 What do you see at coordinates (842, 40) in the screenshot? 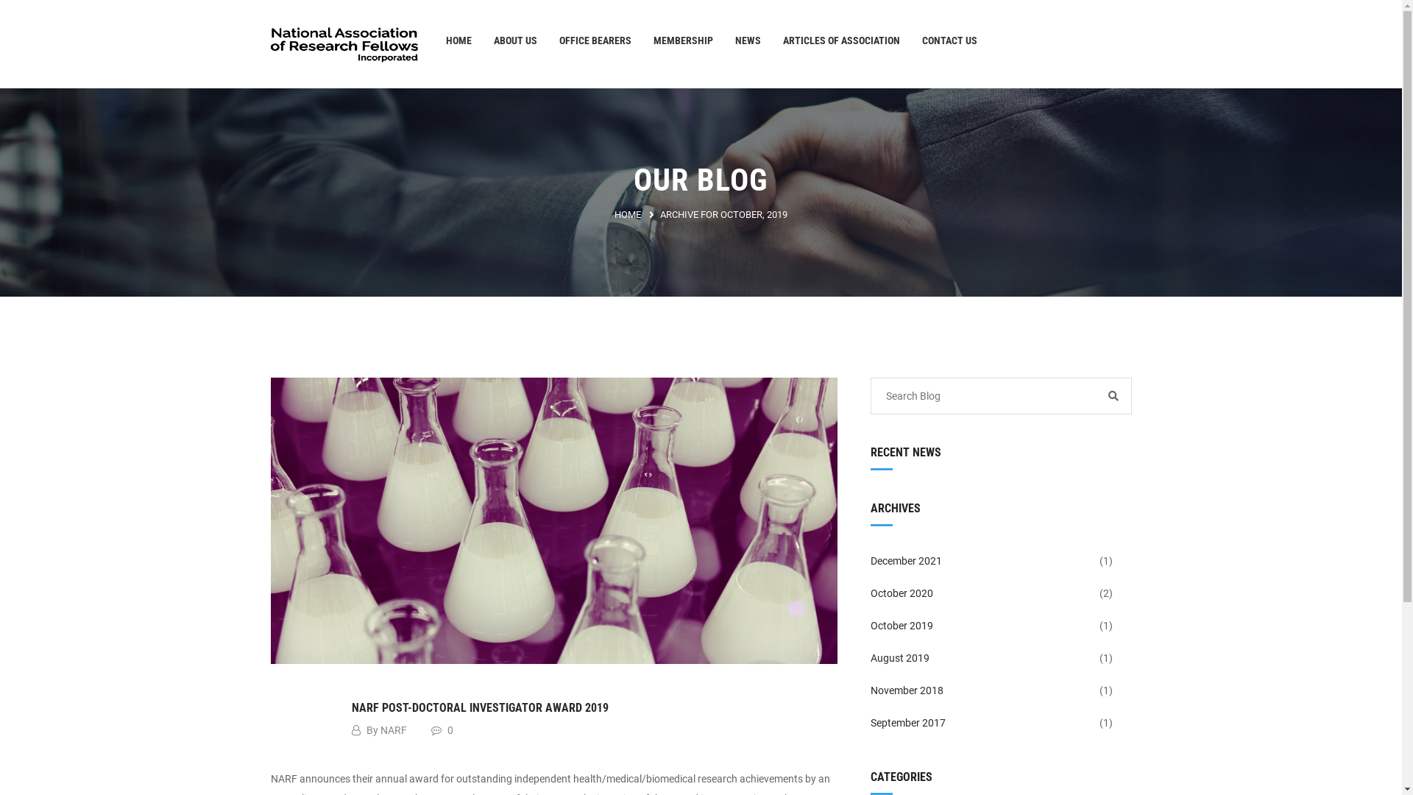
I see `ARTICLES OF ASSOCIATION` at bounding box center [842, 40].